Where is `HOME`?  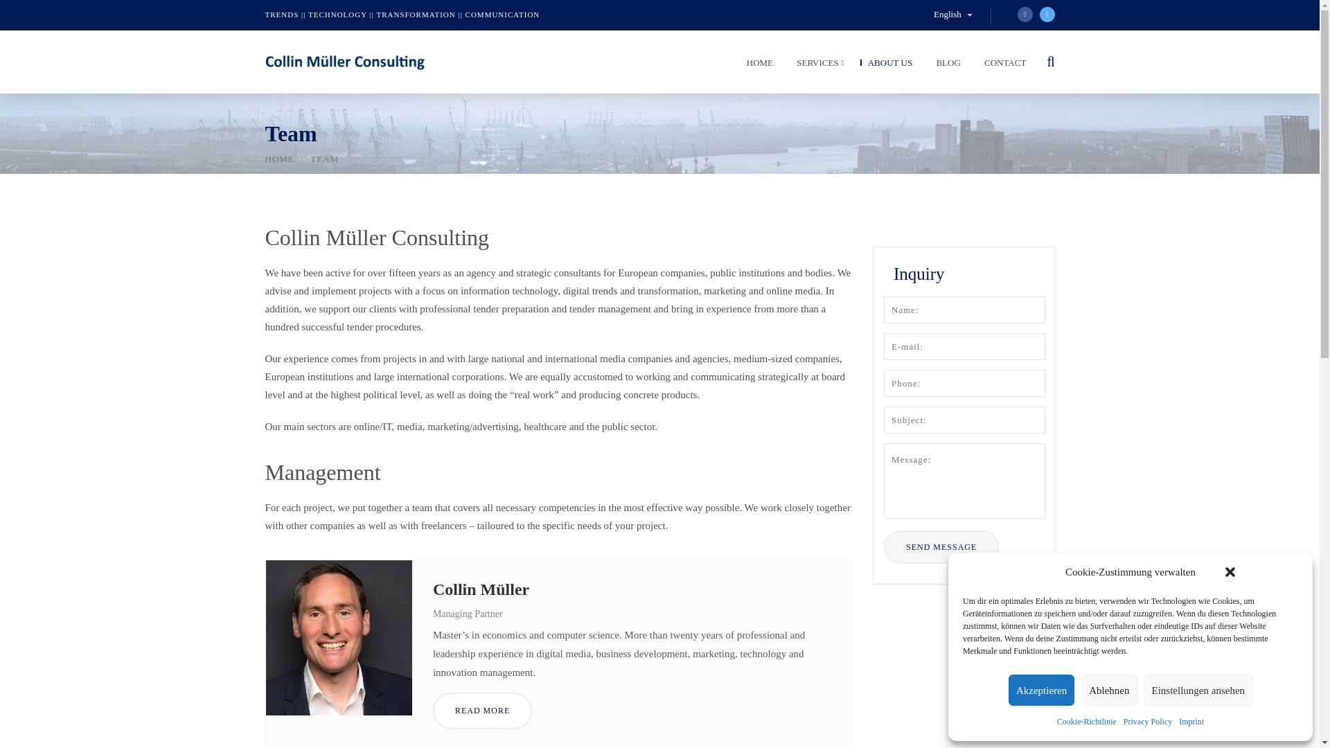
HOME is located at coordinates (756, 66).